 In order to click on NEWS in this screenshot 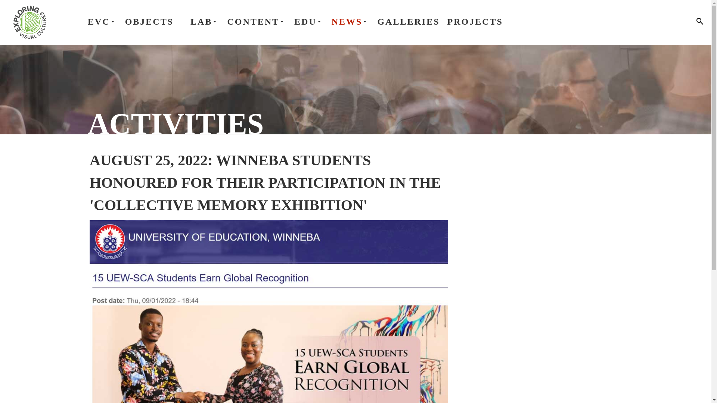, I will do `click(350, 22)`.